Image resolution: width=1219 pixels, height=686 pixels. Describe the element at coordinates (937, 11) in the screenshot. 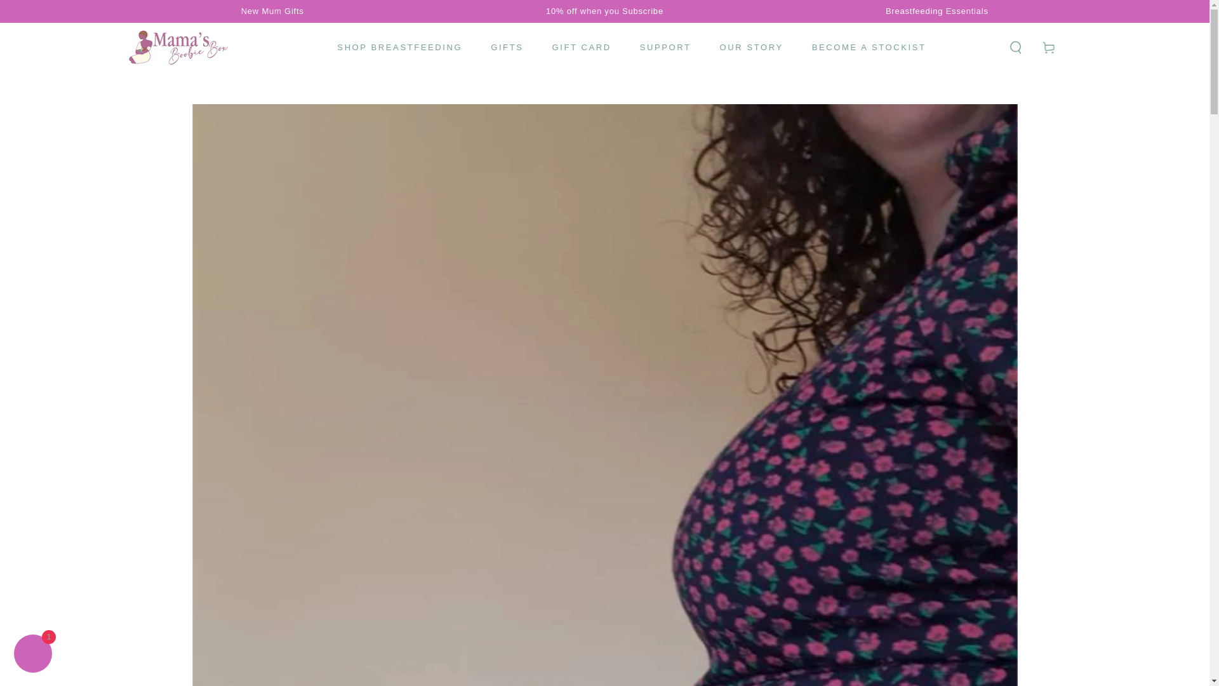

I see `Breastfeeding Essentials` at that location.